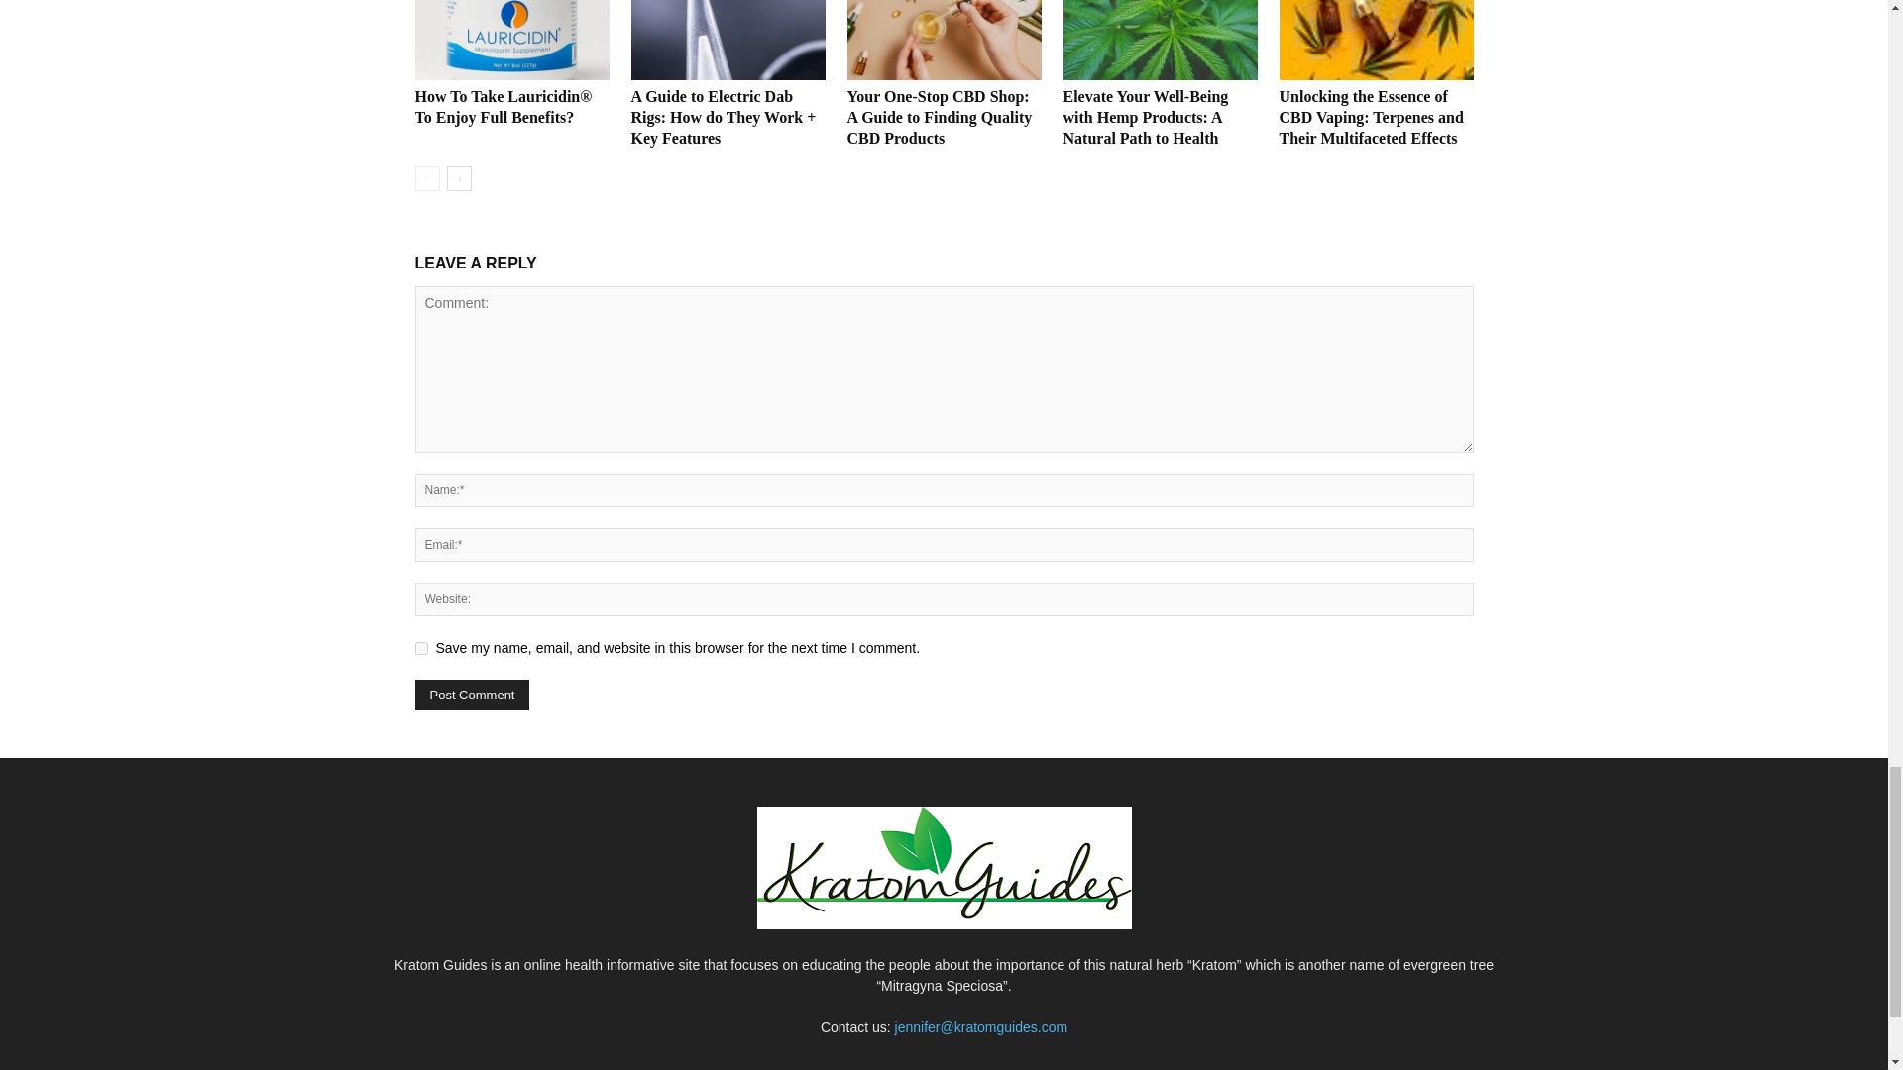 This screenshot has height=1070, width=1903. Describe the element at coordinates (472, 695) in the screenshot. I see `Post Comment` at that location.